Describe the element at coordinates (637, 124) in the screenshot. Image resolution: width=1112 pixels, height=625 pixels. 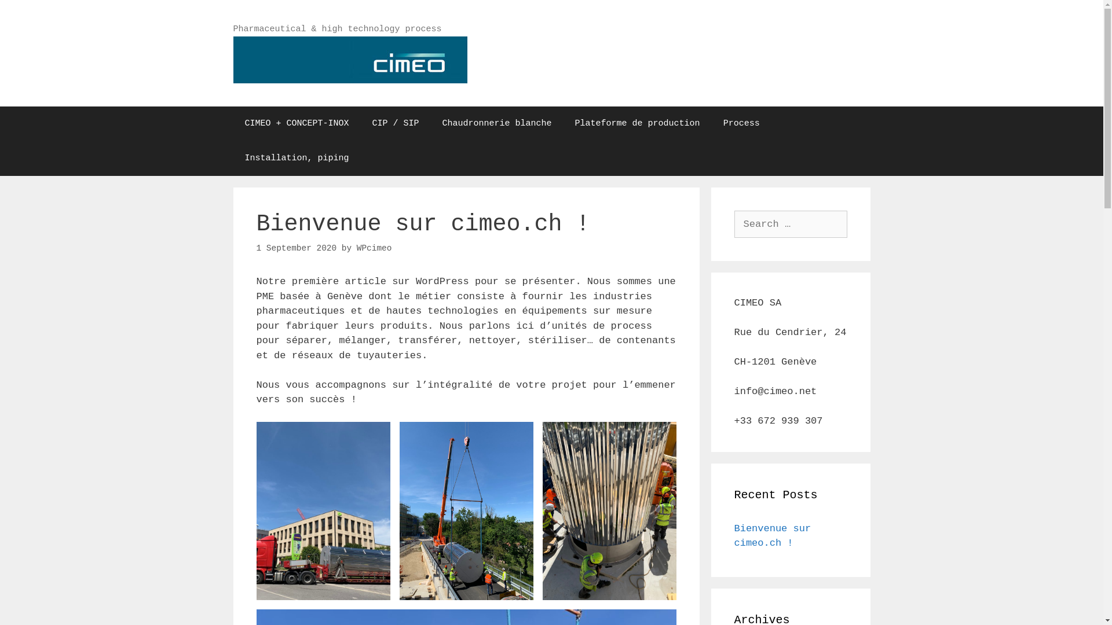
I see `Plateforme de production` at that location.